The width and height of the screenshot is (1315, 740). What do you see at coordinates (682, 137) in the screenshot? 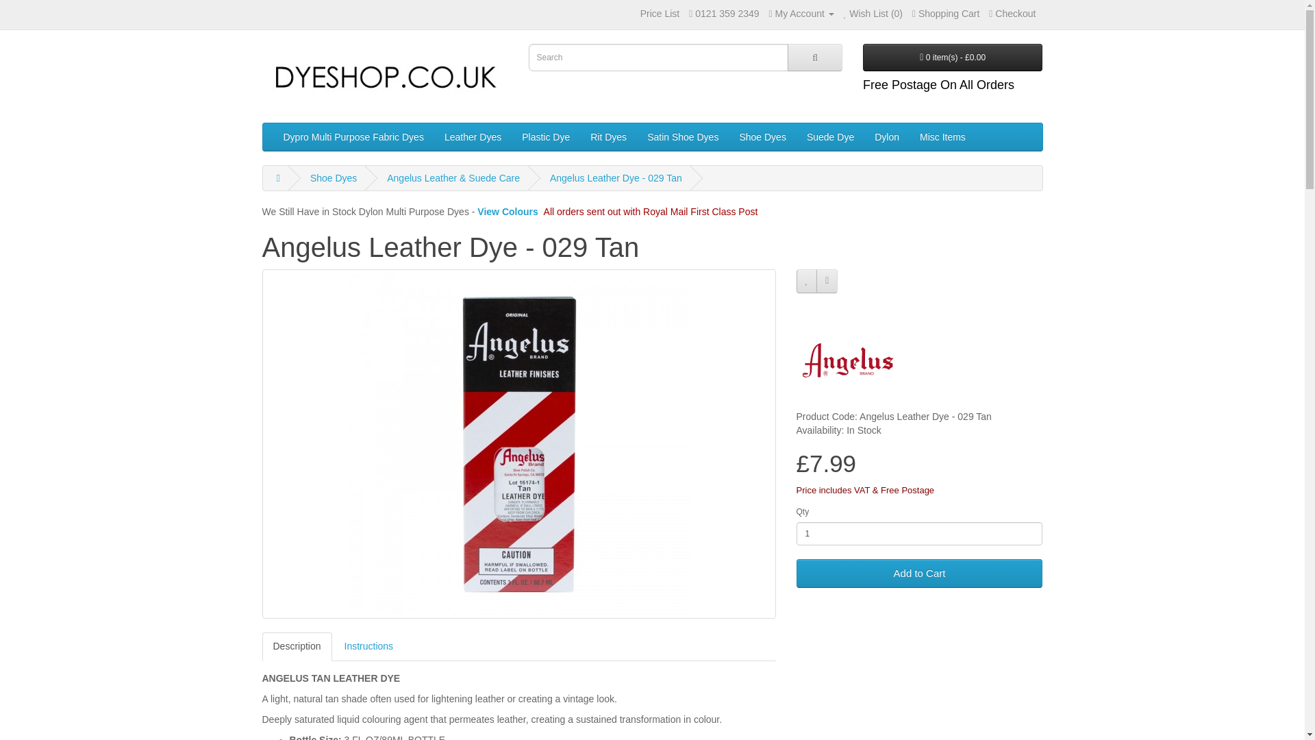
I see `Satin Shoe Dyes` at bounding box center [682, 137].